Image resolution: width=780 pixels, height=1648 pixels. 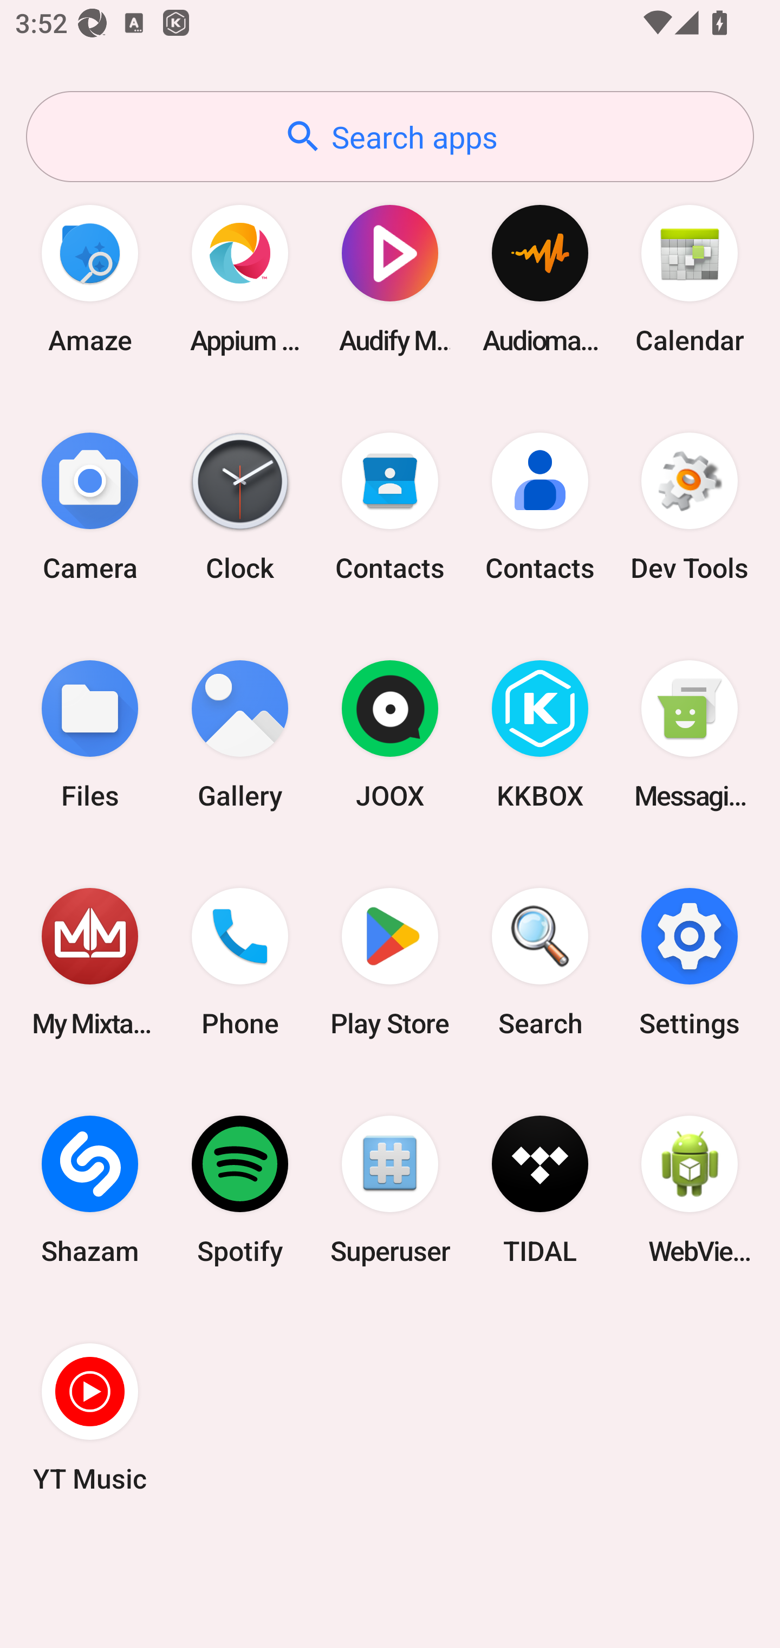 I want to click on Files, so click(x=90, y=735).